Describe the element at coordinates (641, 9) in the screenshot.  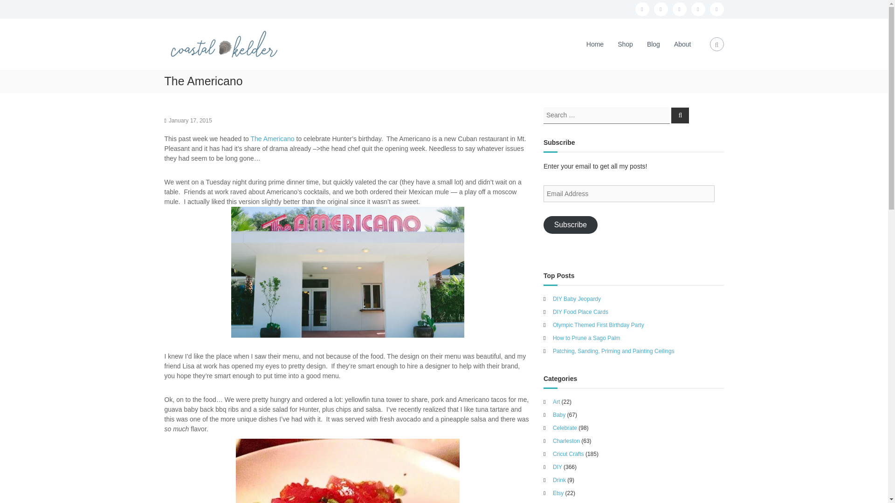
I see `Facebook` at that location.